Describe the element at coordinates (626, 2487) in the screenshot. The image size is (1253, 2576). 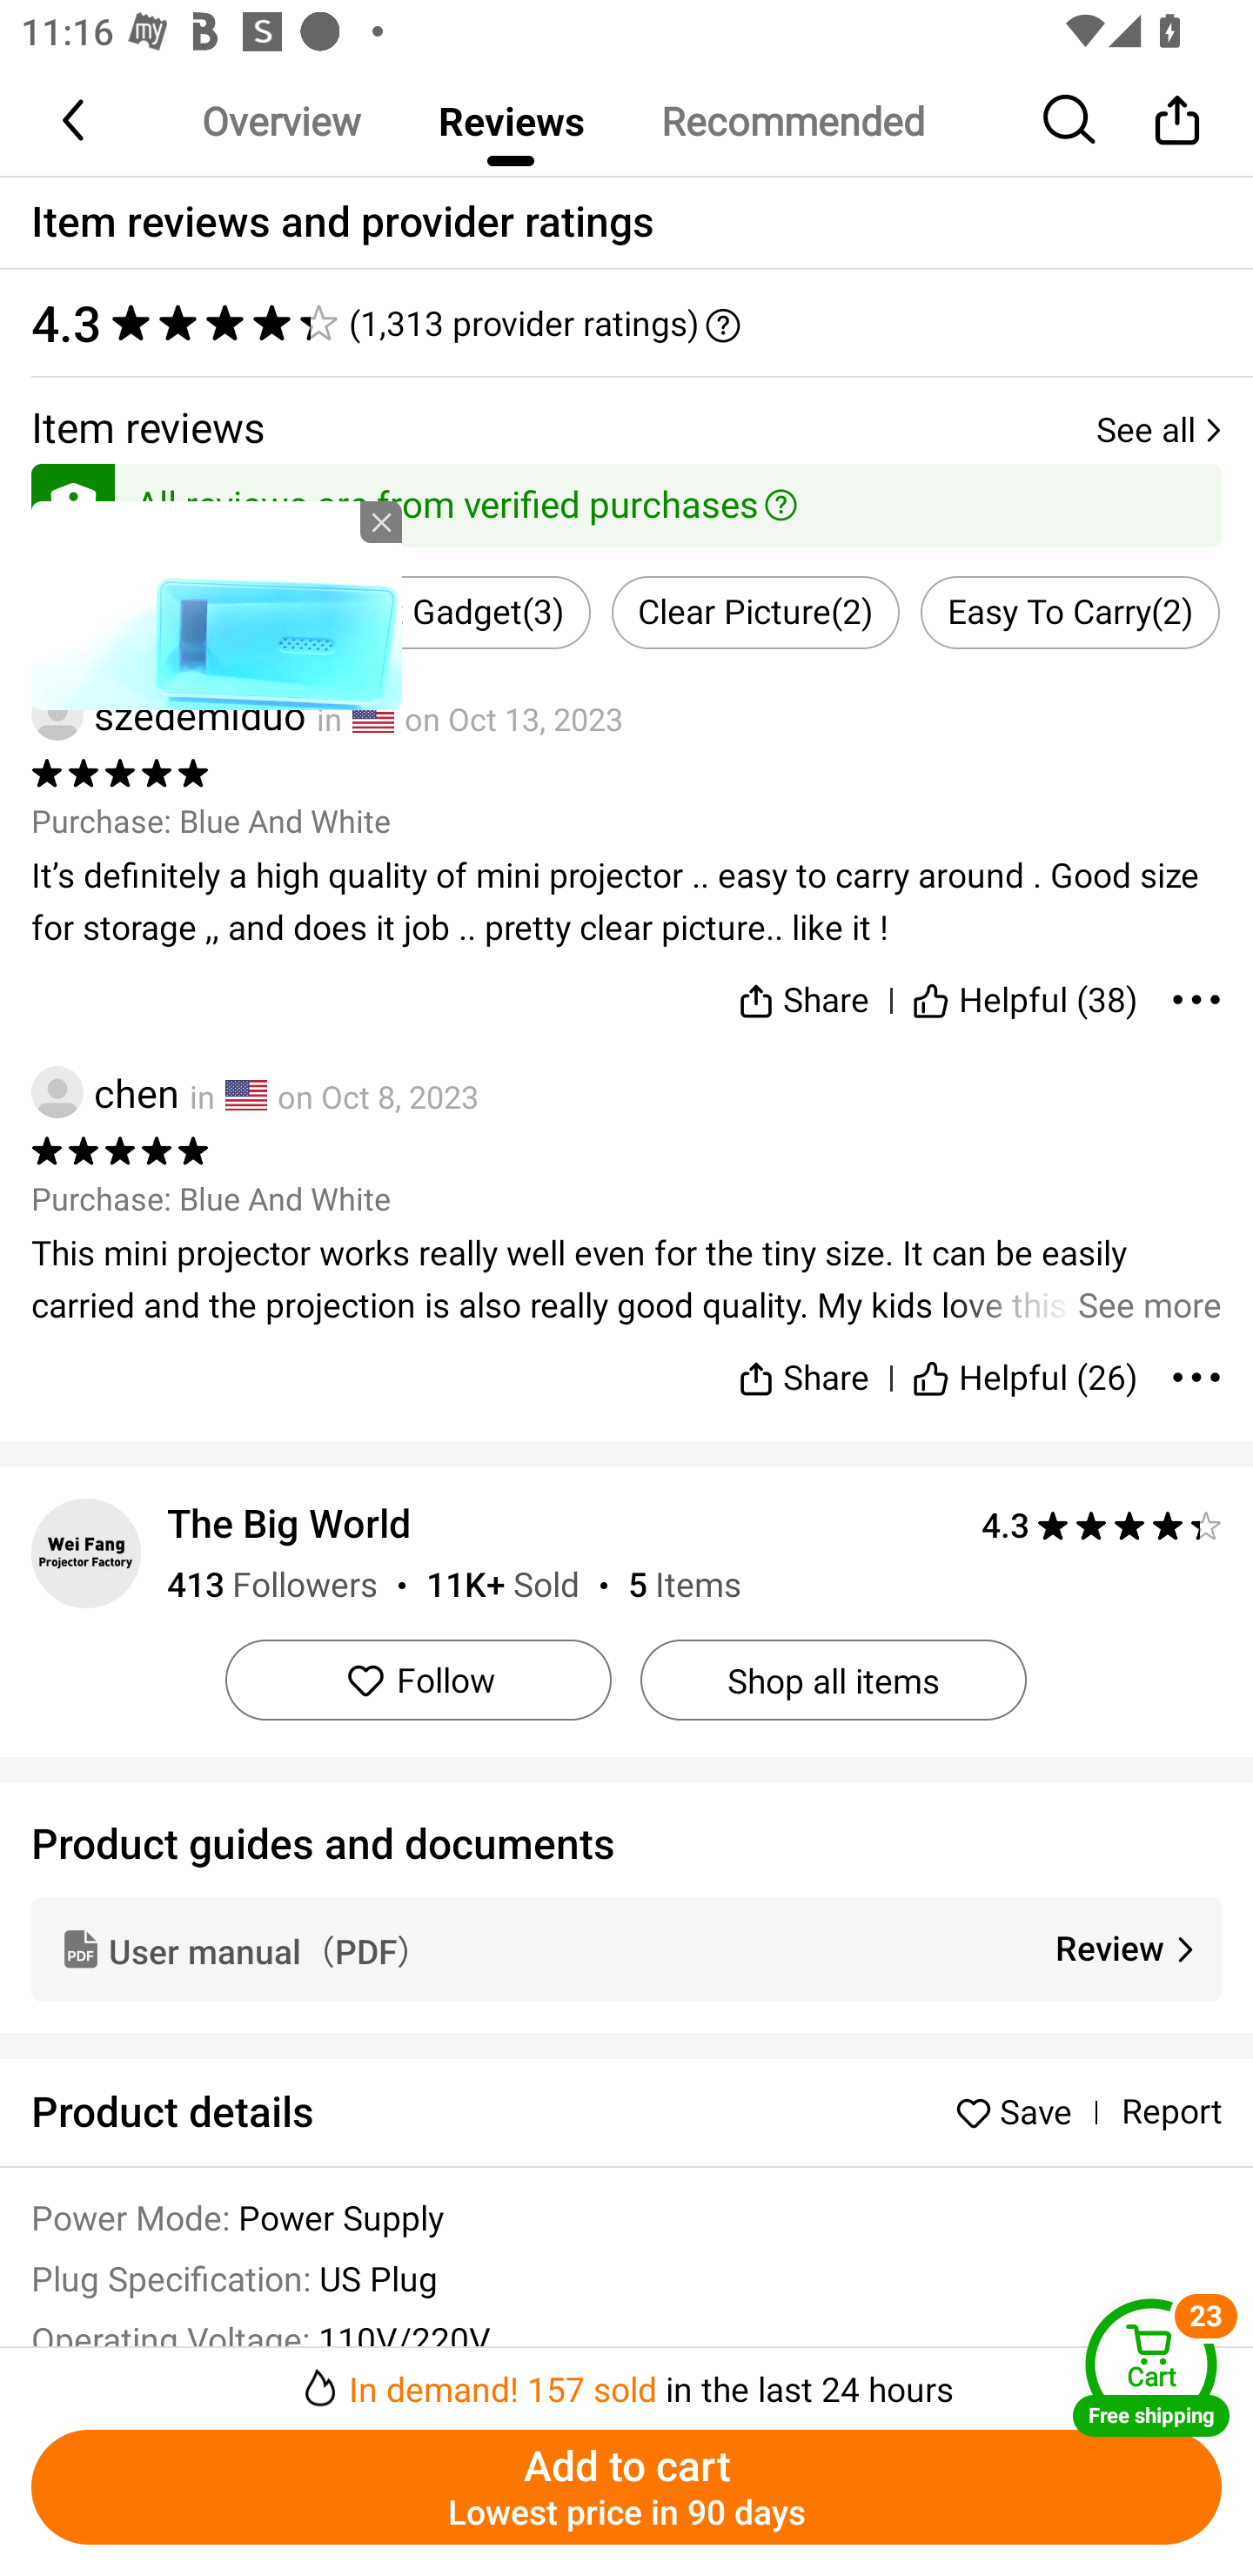
I see `Add to cart Lowest price in 90 days` at that location.